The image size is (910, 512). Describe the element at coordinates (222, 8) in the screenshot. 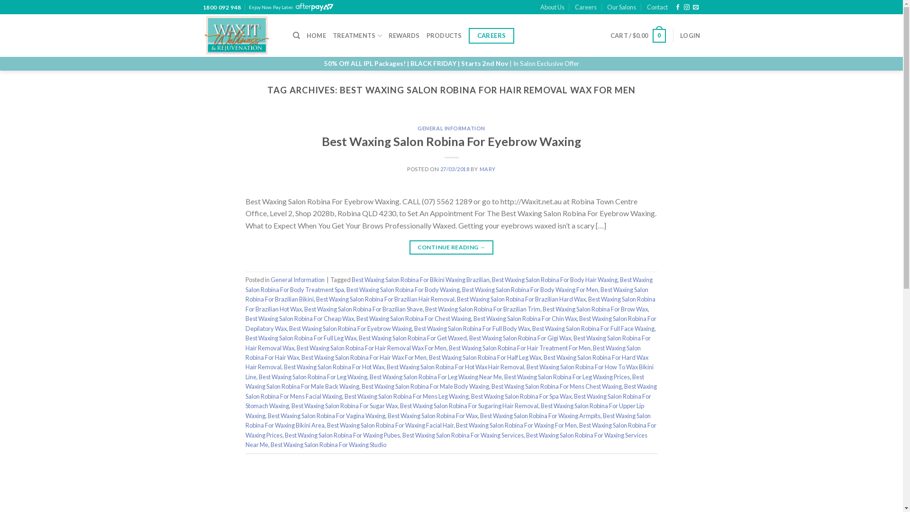

I see `1800 092 948` at that location.